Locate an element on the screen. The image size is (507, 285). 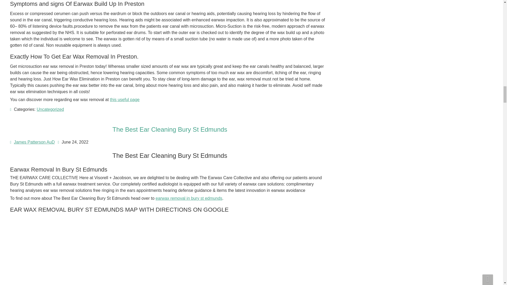
Posts by James Patterson AuD is located at coordinates (34, 142).